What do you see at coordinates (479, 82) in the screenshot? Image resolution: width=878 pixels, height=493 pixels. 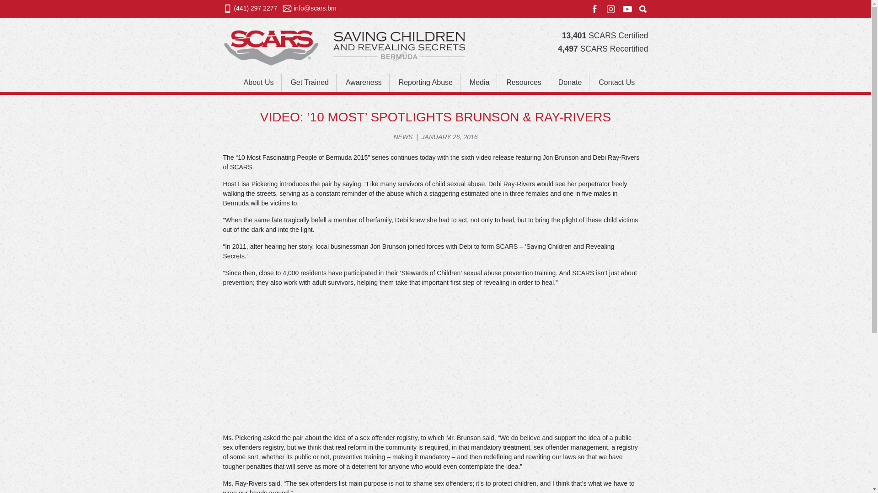 I see `Media` at bounding box center [479, 82].